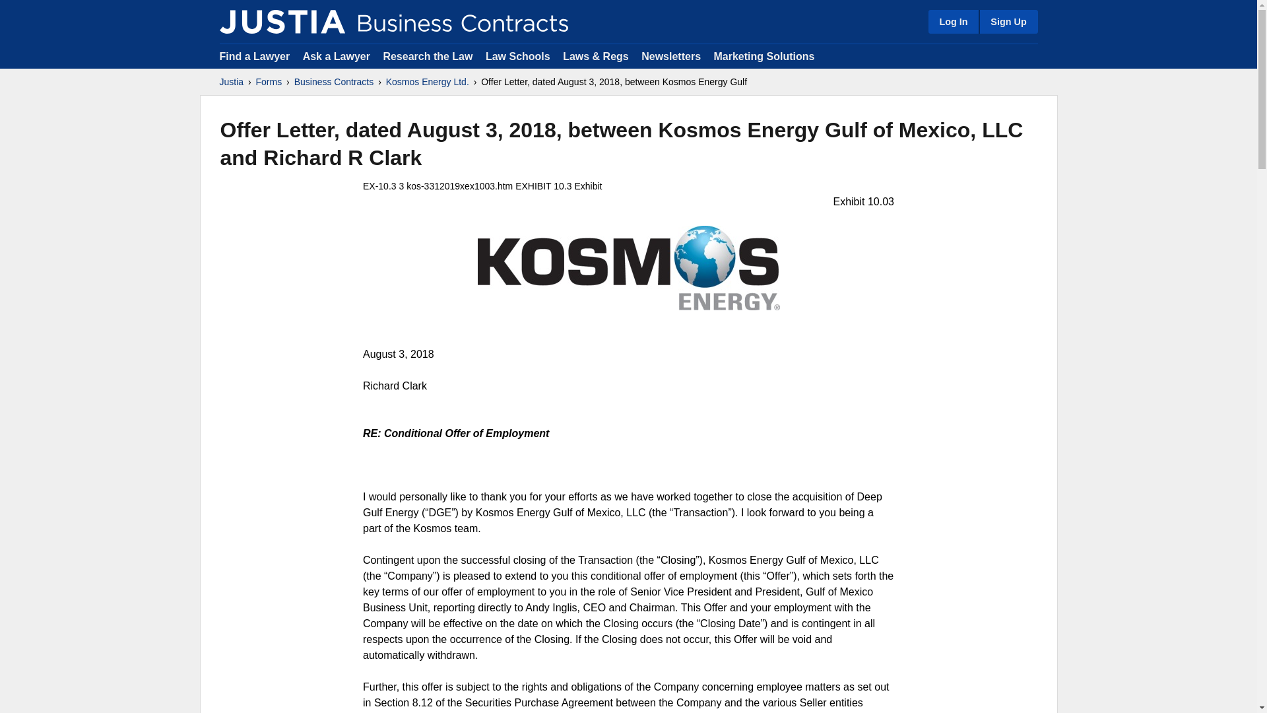 The width and height of the screenshot is (1267, 713). What do you see at coordinates (1008, 21) in the screenshot?
I see `Sign Up` at bounding box center [1008, 21].